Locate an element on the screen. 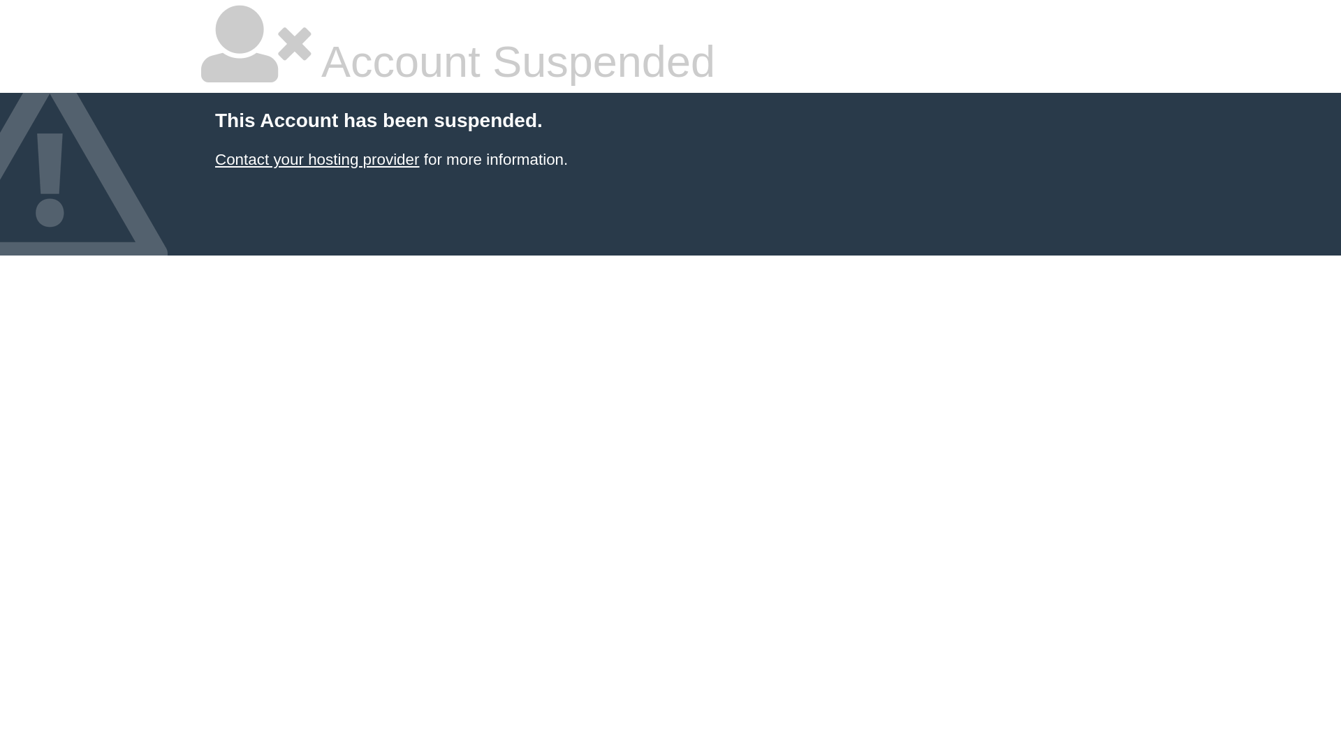 The height and width of the screenshot is (754, 1341). Contact your hosting provider is located at coordinates (317, 159).